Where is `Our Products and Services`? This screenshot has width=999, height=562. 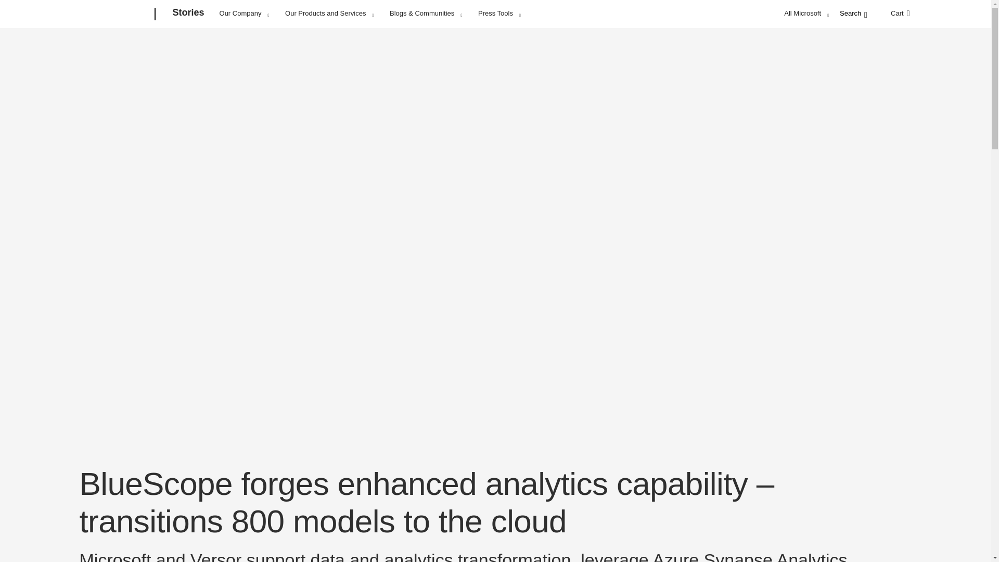 Our Products and Services is located at coordinates (329, 13).